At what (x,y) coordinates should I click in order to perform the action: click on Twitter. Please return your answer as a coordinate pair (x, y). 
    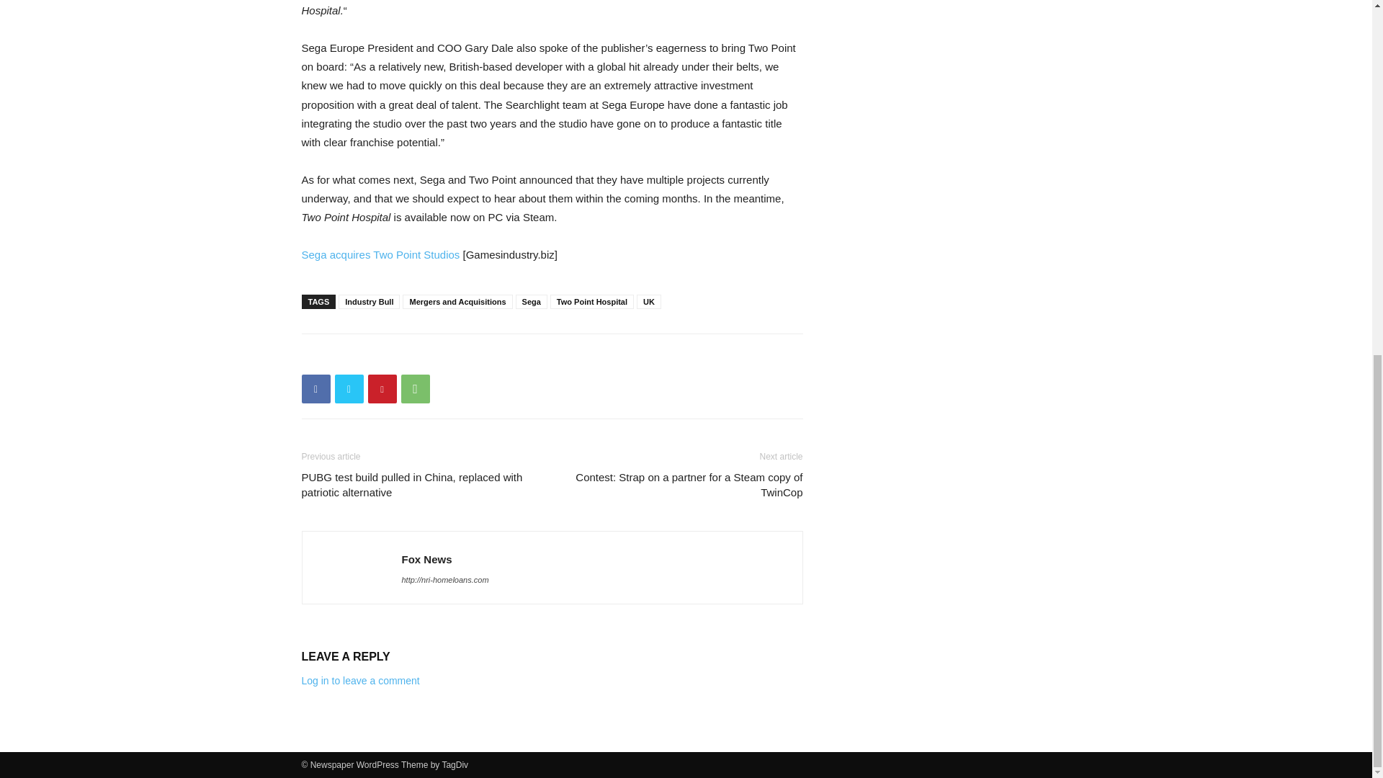
    Looking at the image, I should click on (349, 389).